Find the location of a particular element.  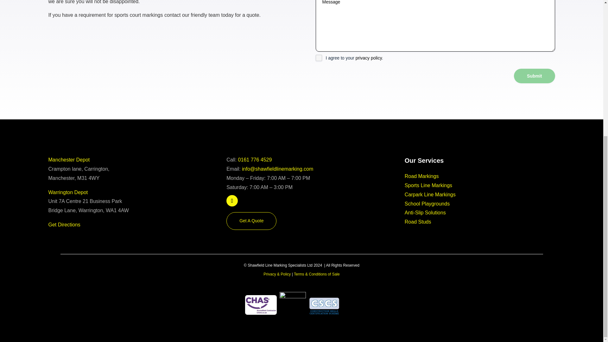

Carpark Line Markings is located at coordinates (430, 194).